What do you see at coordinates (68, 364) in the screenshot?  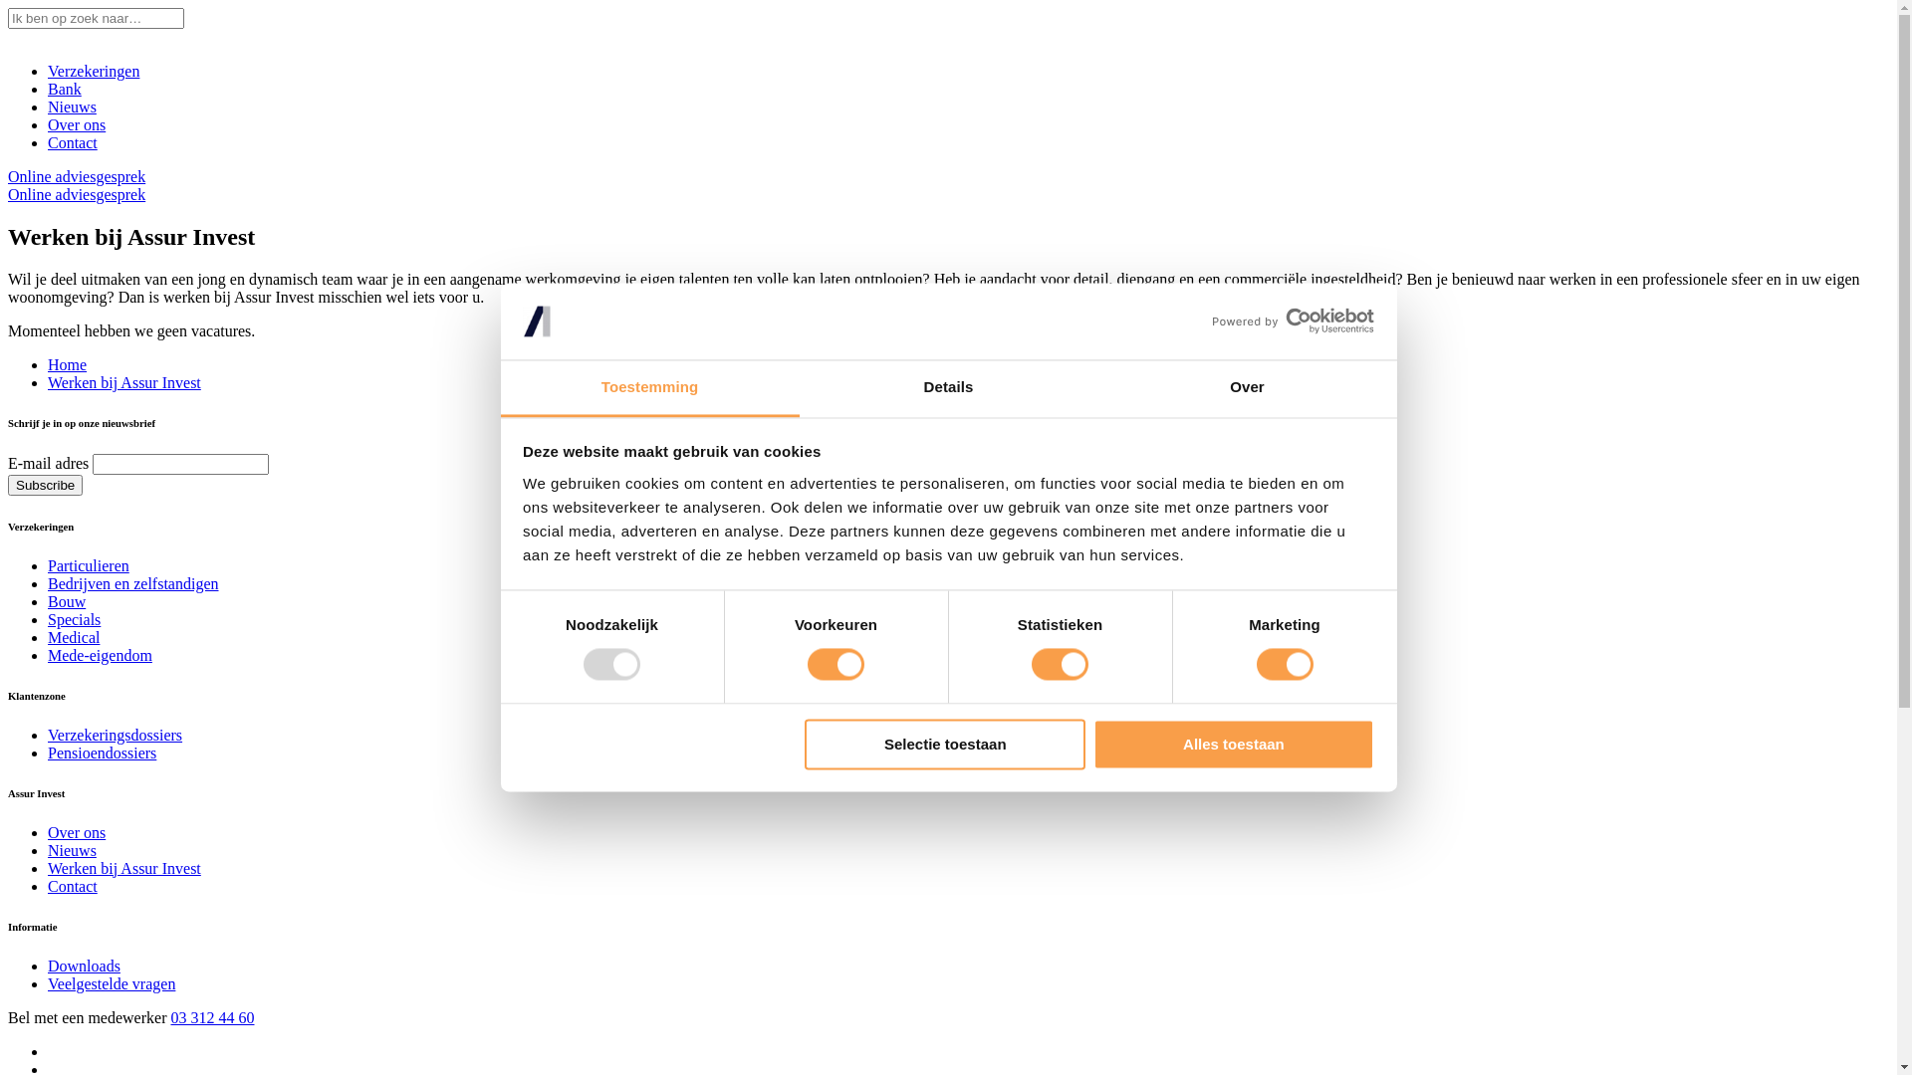 I see `Home` at bounding box center [68, 364].